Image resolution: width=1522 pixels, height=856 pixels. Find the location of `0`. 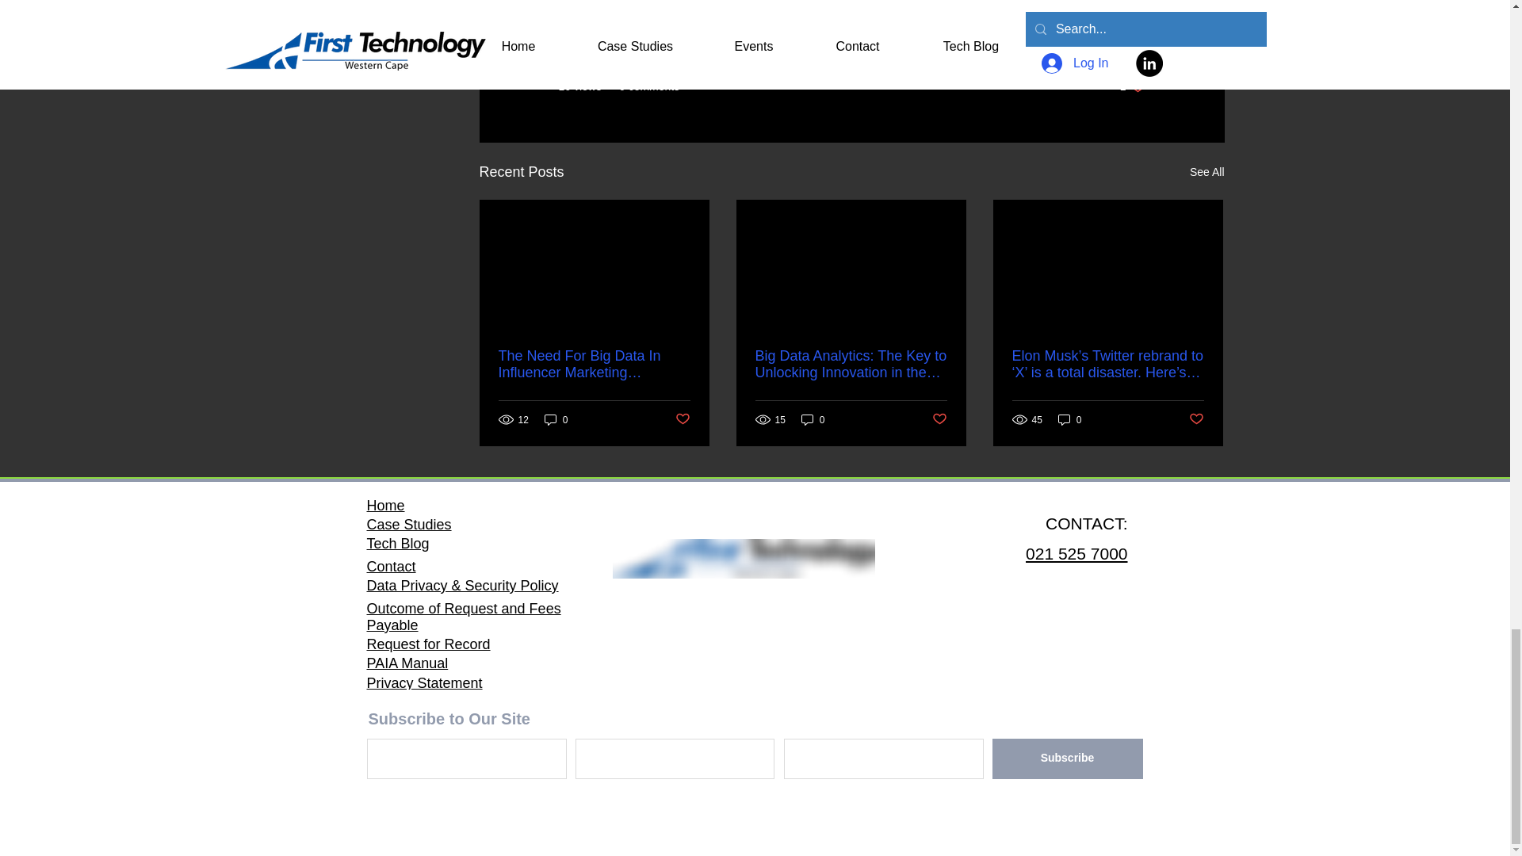

0 is located at coordinates (1133, 86).